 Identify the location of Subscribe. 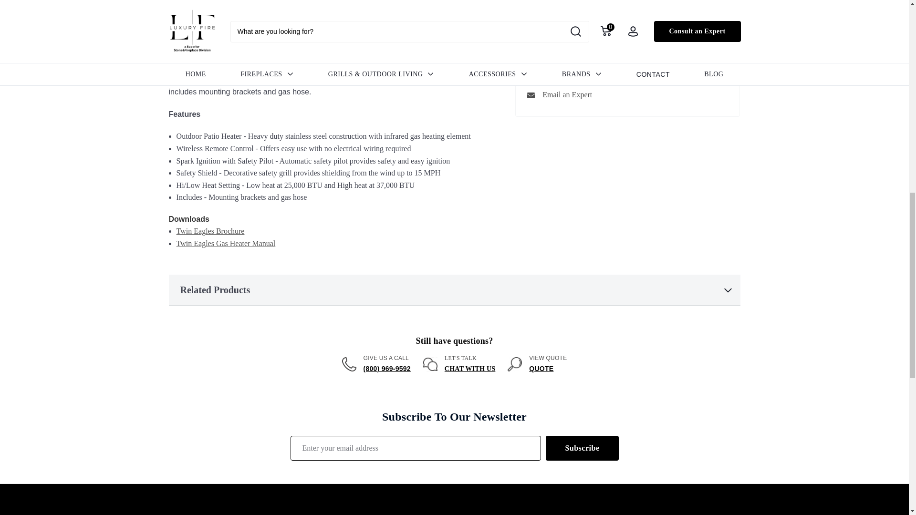
(582, 448).